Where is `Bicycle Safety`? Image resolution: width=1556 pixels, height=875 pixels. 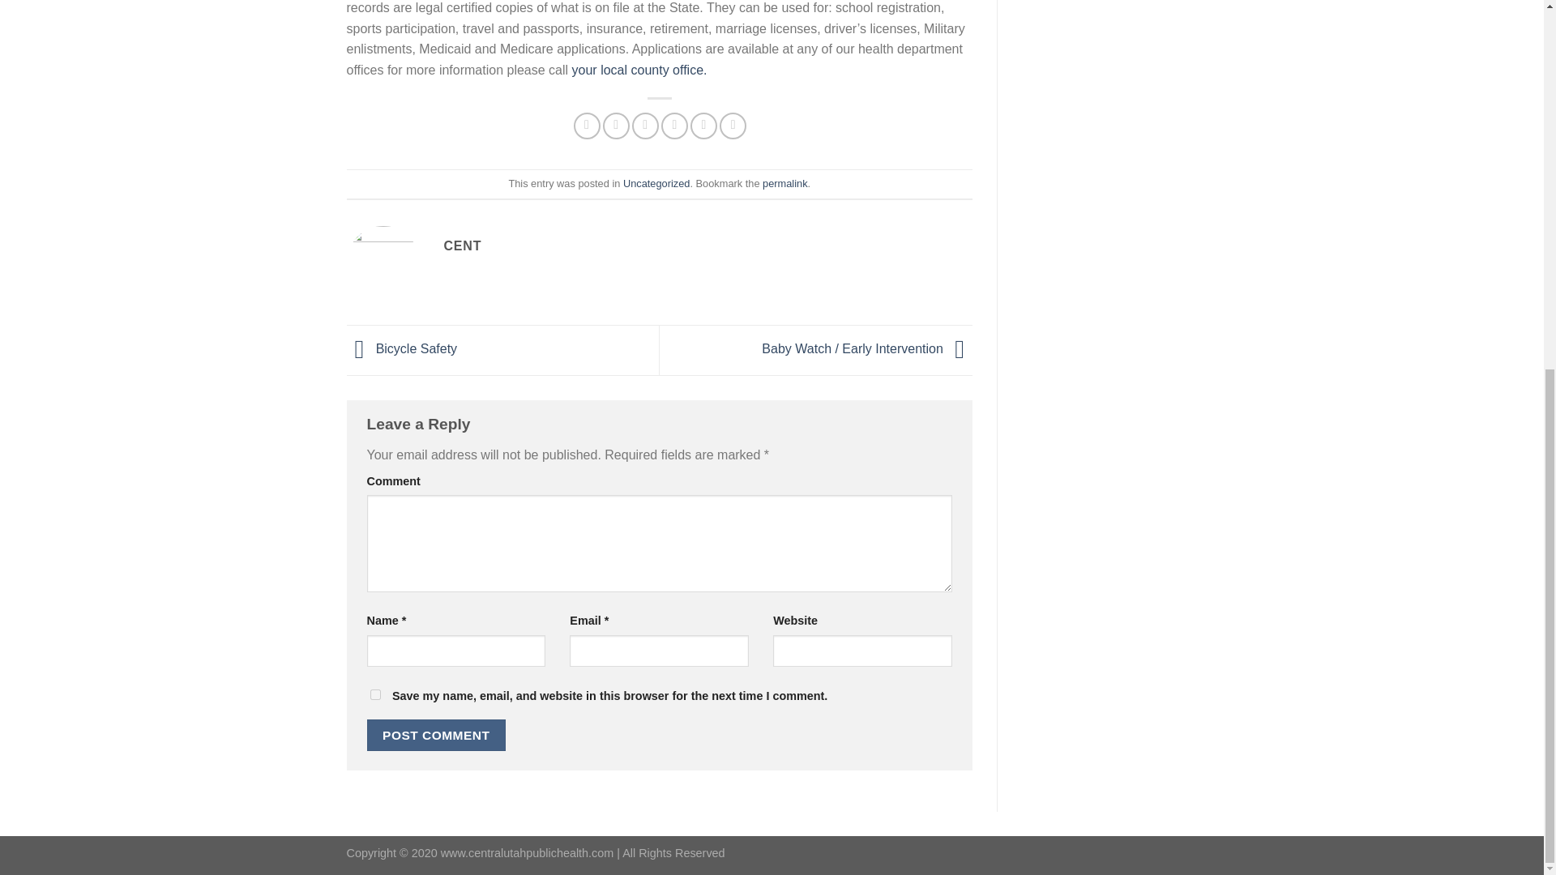 Bicycle Safety is located at coordinates (402, 349).